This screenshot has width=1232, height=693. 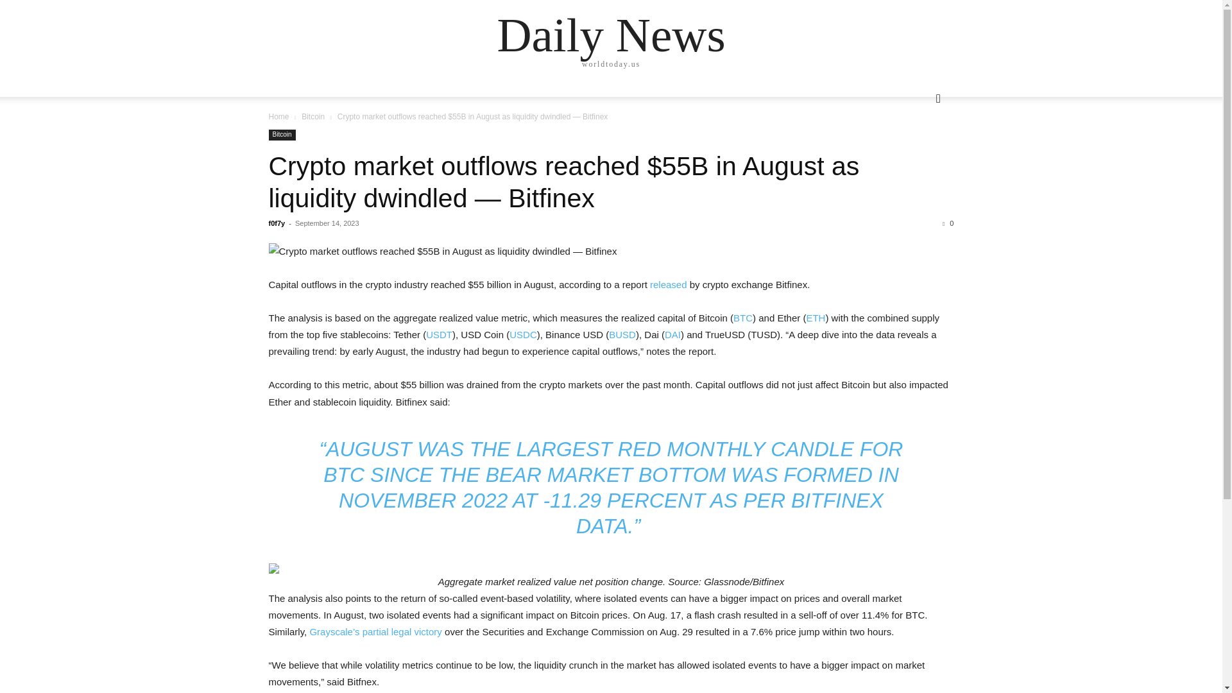 What do you see at coordinates (313, 117) in the screenshot?
I see `Bitcoin` at bounding box center [313, 117].